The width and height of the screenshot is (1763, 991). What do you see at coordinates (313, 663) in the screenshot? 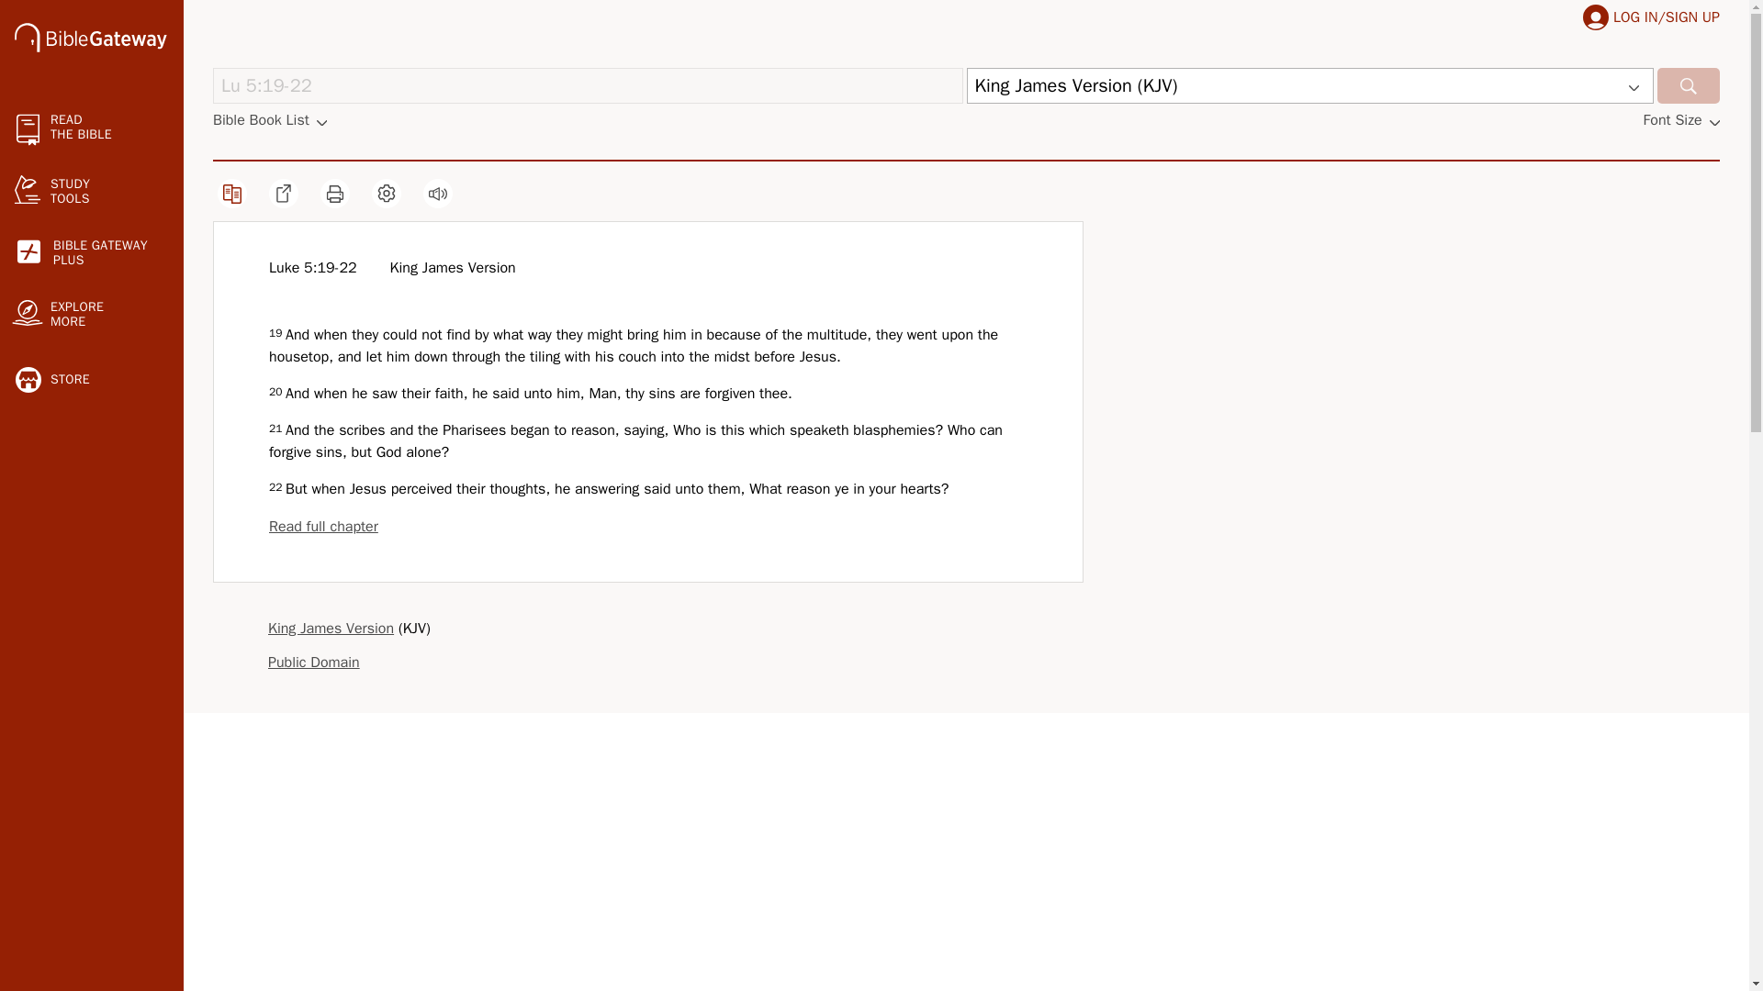
I see `Bible Gateway logo` at bounding box center [313, 663].